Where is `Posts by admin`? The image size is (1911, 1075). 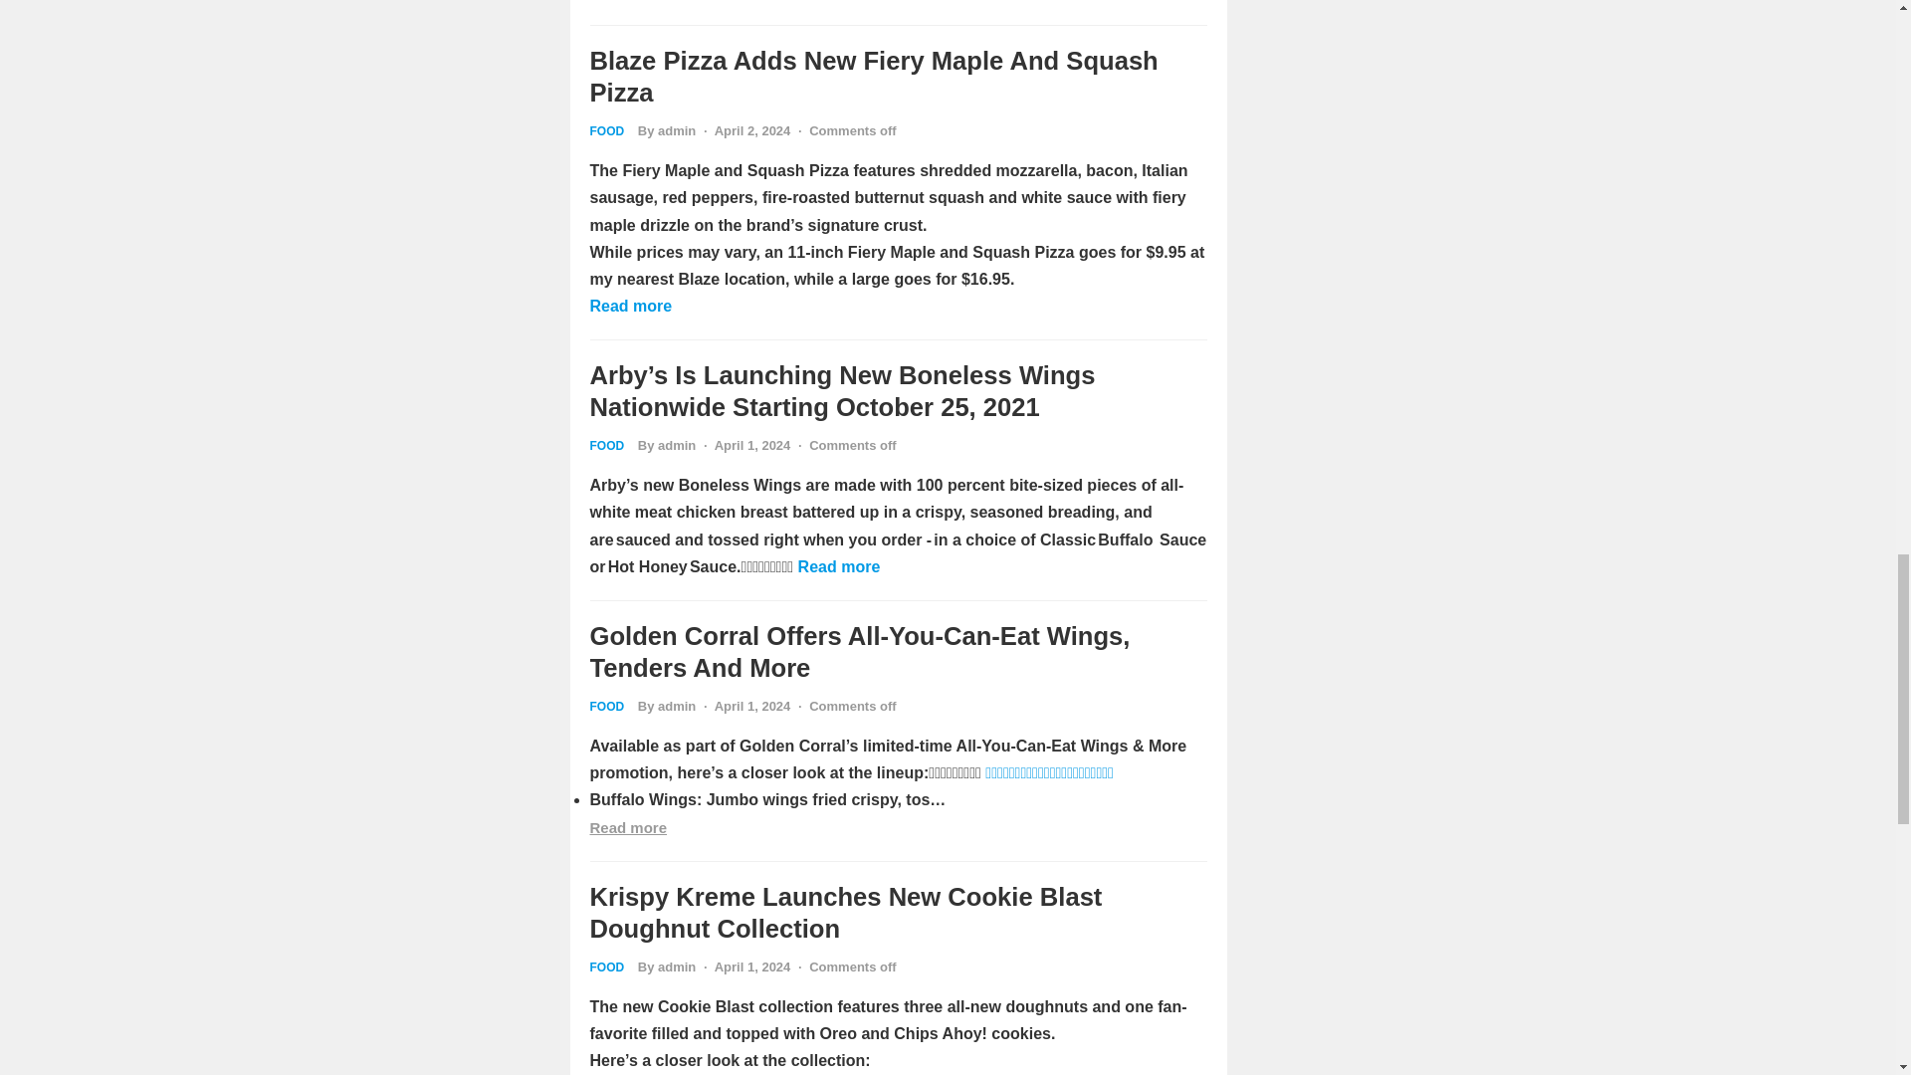
Posts by admin is located at coordinates (676, 444).